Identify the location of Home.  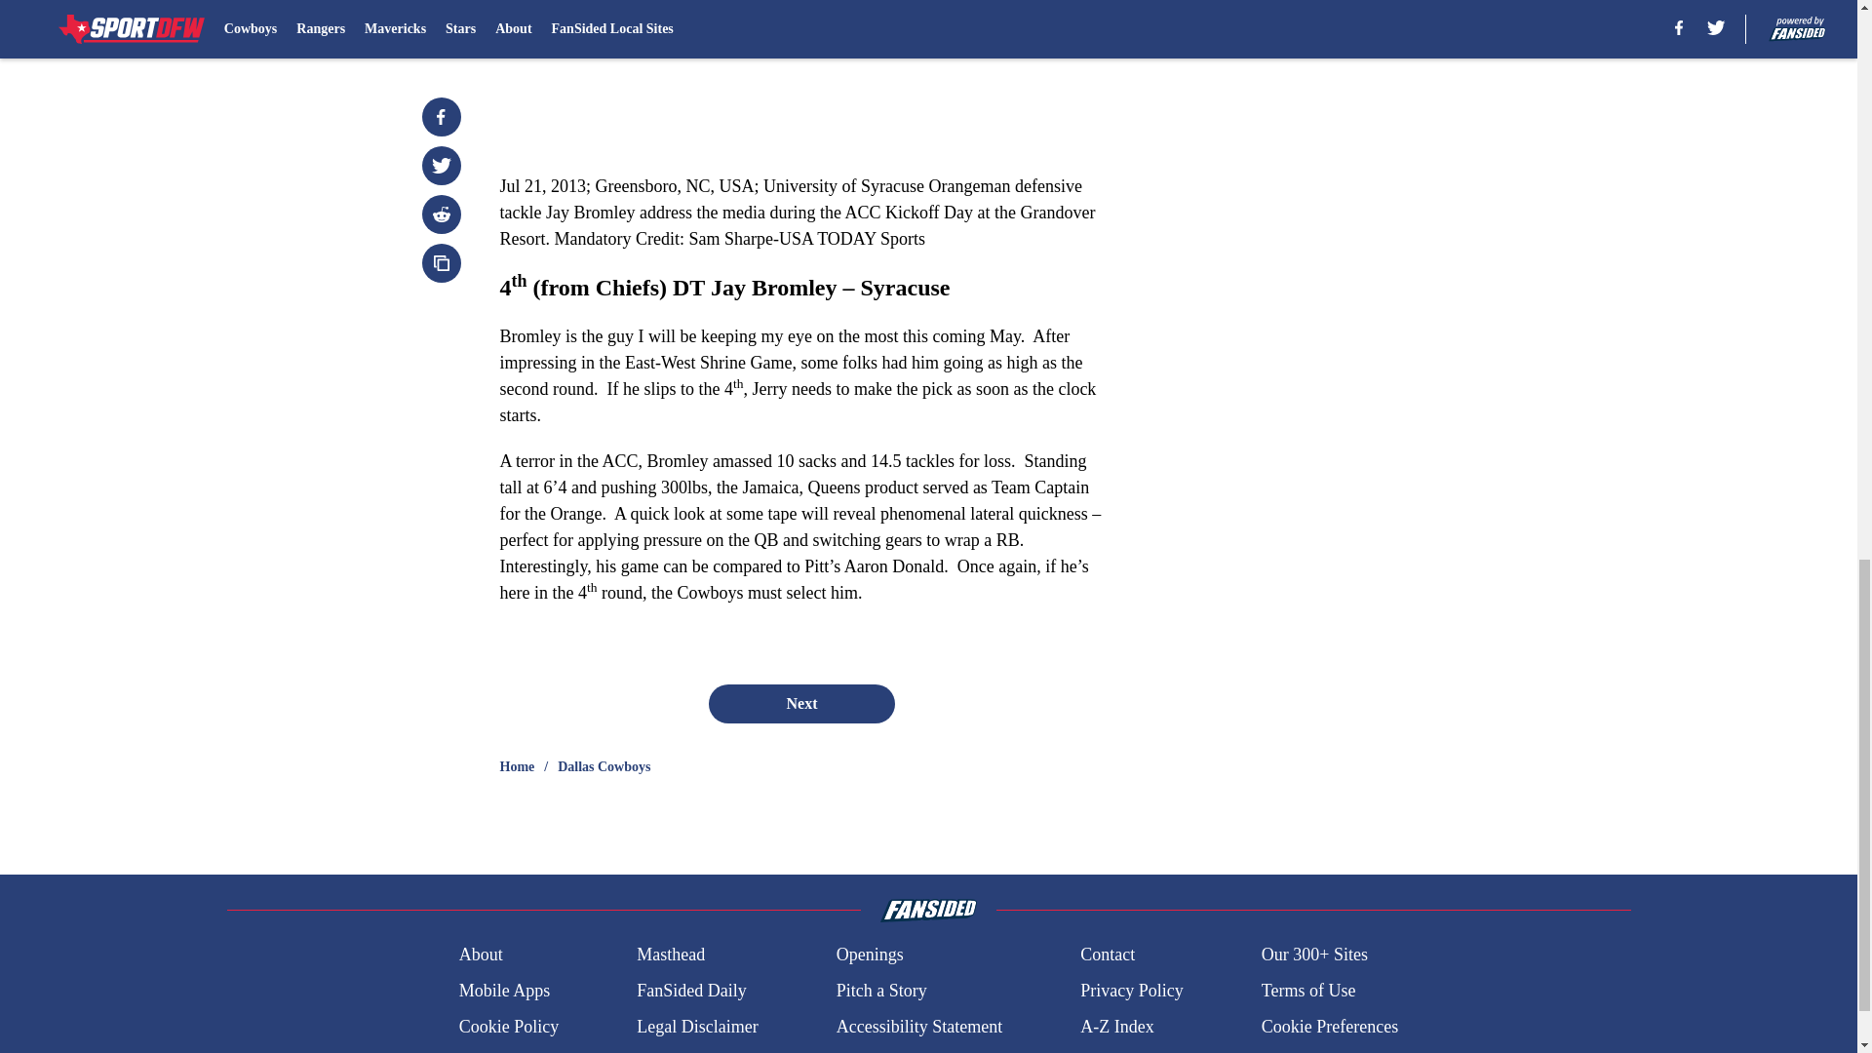
(517, 766).